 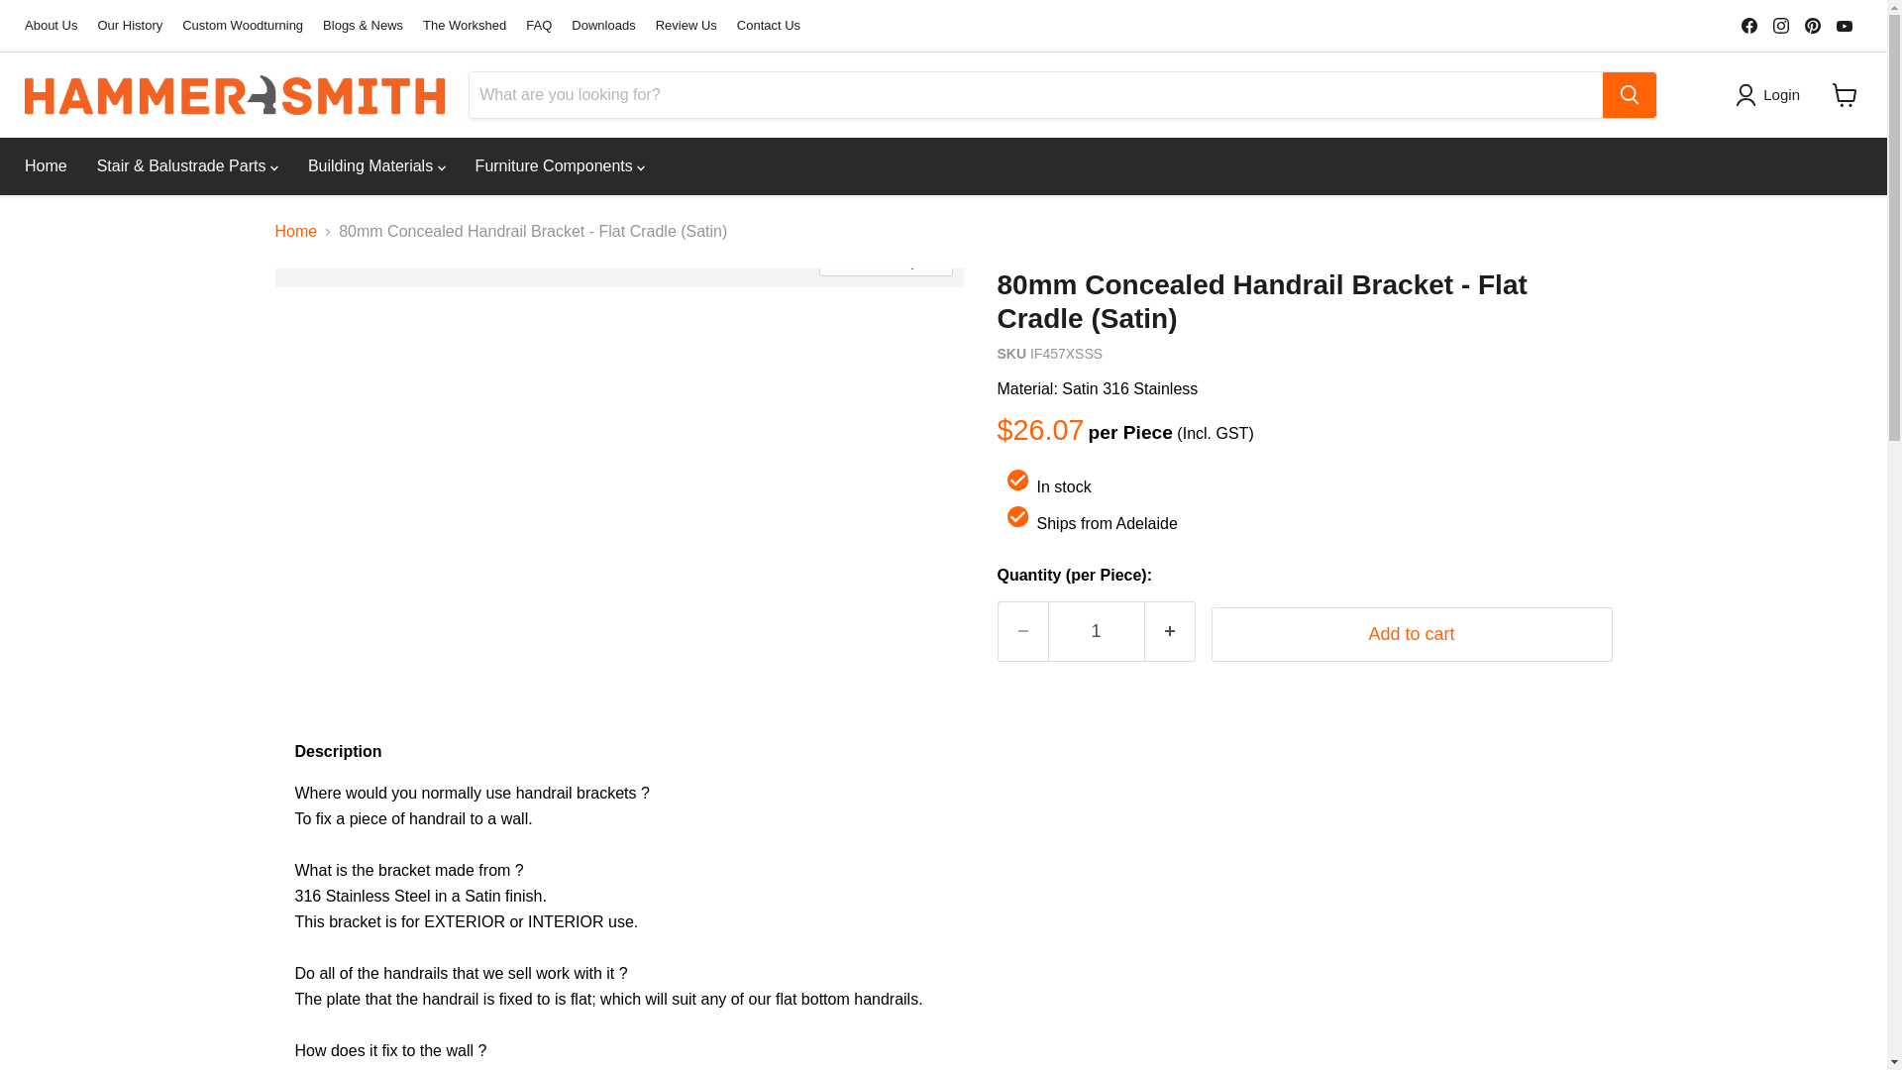 What do you see at coordinates (769, 26) in the screenshot?
I see `Contact Us` at bounding box center [769, 26].